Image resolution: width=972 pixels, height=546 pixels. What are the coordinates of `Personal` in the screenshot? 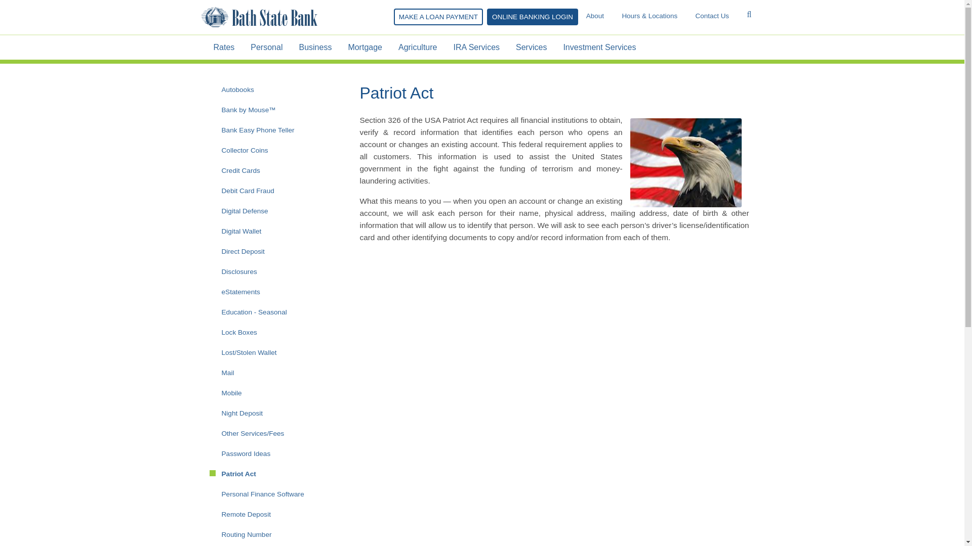 It's located at (266, 48).